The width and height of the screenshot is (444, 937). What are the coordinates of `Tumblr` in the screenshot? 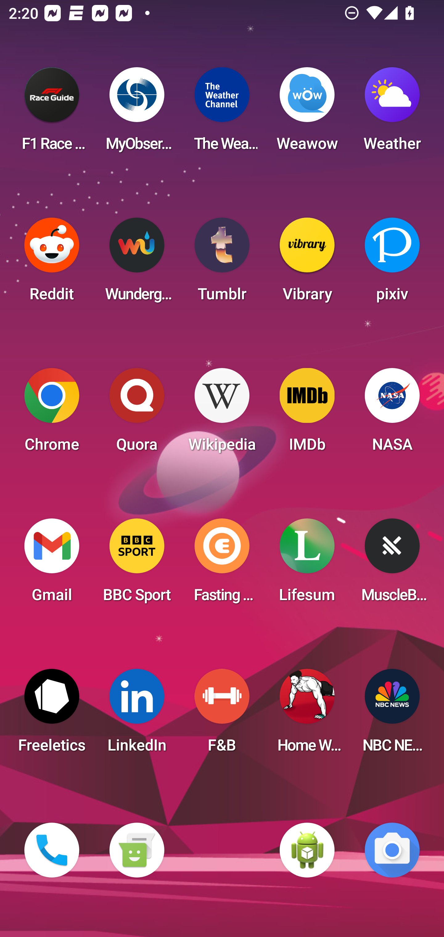 It's located at (222, 263).